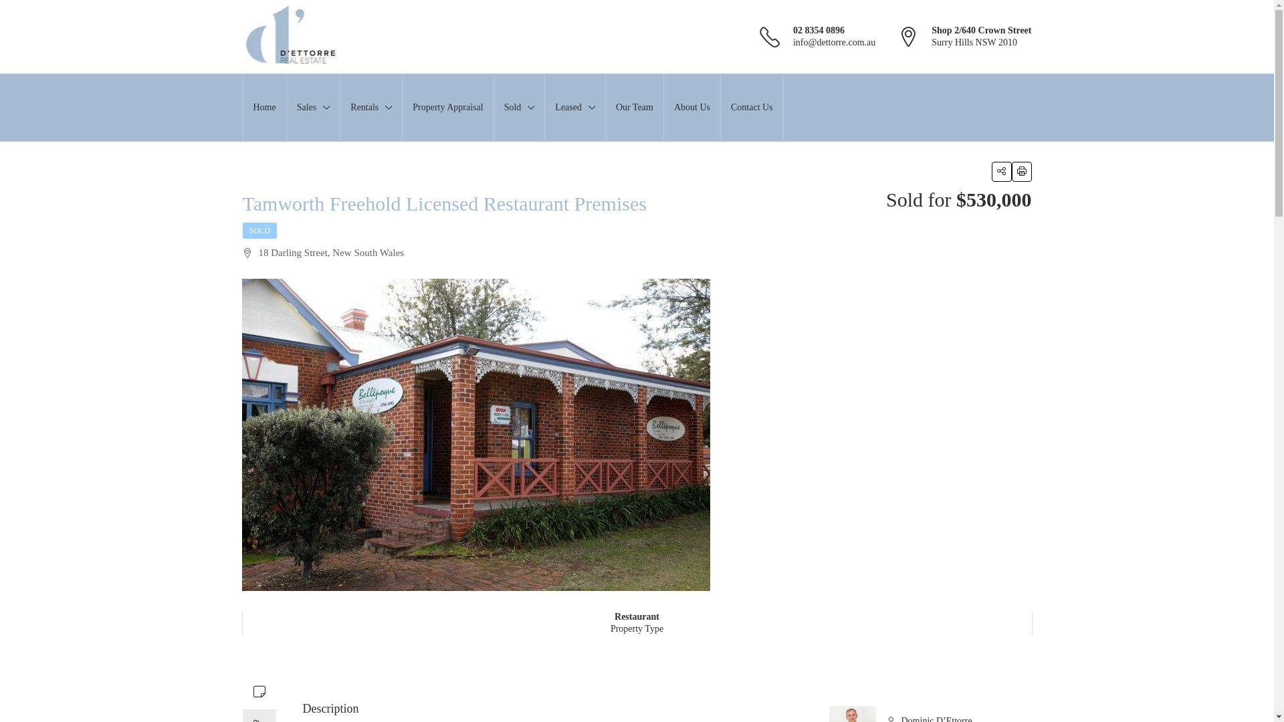  What do you see at coordinates (819, 31) in the screenshot?
I see `02 8354 0896` at bounding box center [819, 31].